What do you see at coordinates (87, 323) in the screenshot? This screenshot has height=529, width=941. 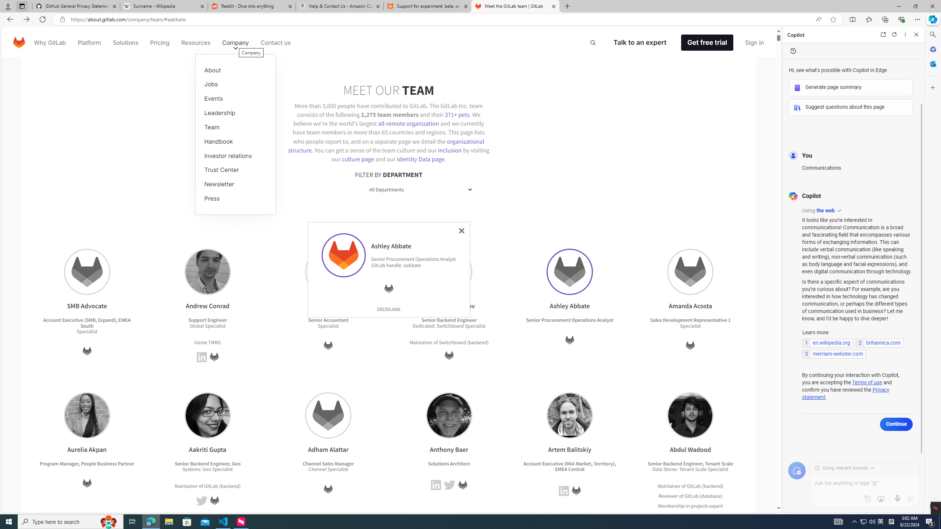 I see `Account Executive (SMB, Expand), EMEA South` at bounding box center [87, 323].